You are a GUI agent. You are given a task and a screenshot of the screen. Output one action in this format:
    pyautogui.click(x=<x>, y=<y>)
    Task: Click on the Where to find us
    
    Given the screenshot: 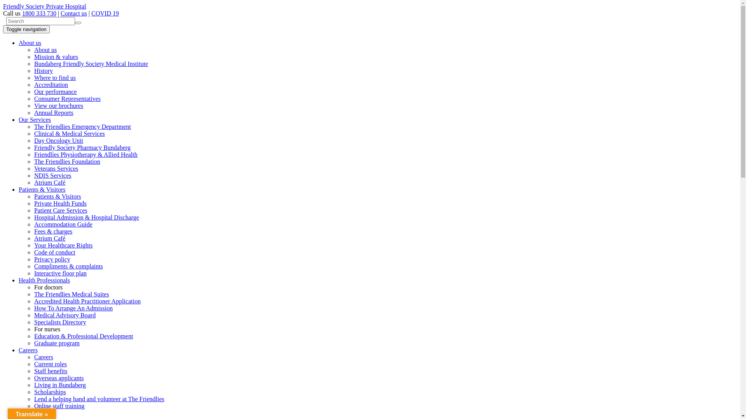 What is the action you would take?
    pyautogui.click(x=55, y=78)
    